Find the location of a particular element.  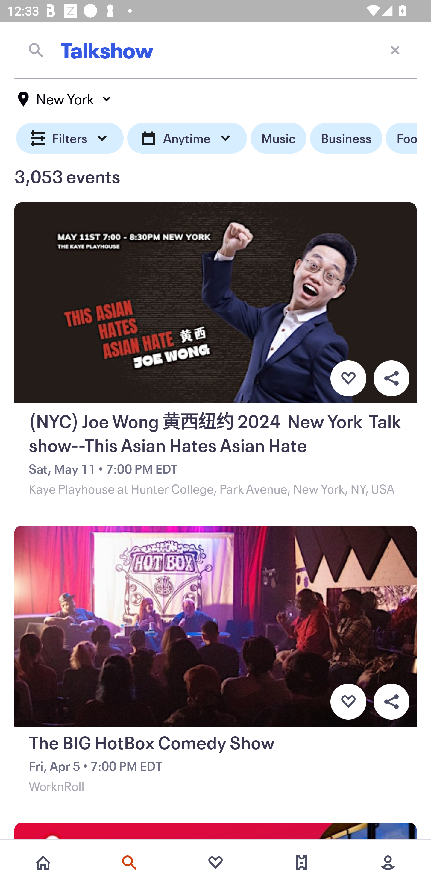

Search events is located at coordinates (129, 863).